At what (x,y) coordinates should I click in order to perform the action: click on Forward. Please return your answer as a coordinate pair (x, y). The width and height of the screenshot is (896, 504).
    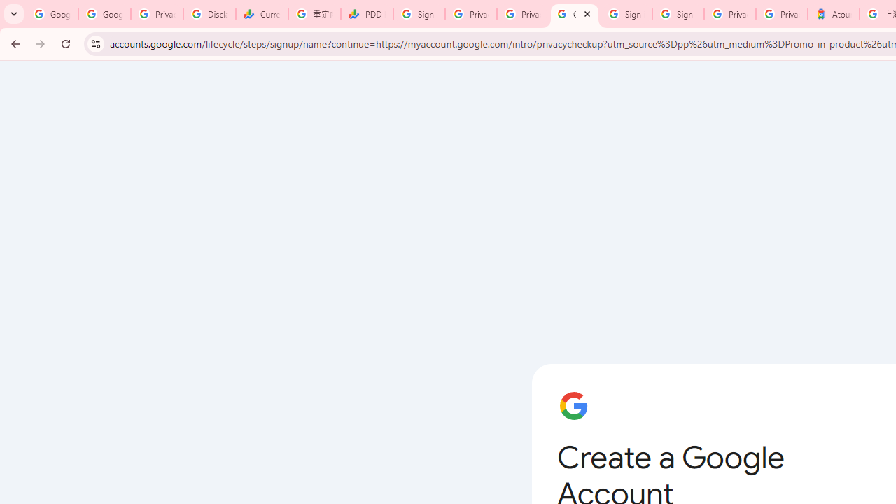
    Looking at the image, I should click on (41, 43).